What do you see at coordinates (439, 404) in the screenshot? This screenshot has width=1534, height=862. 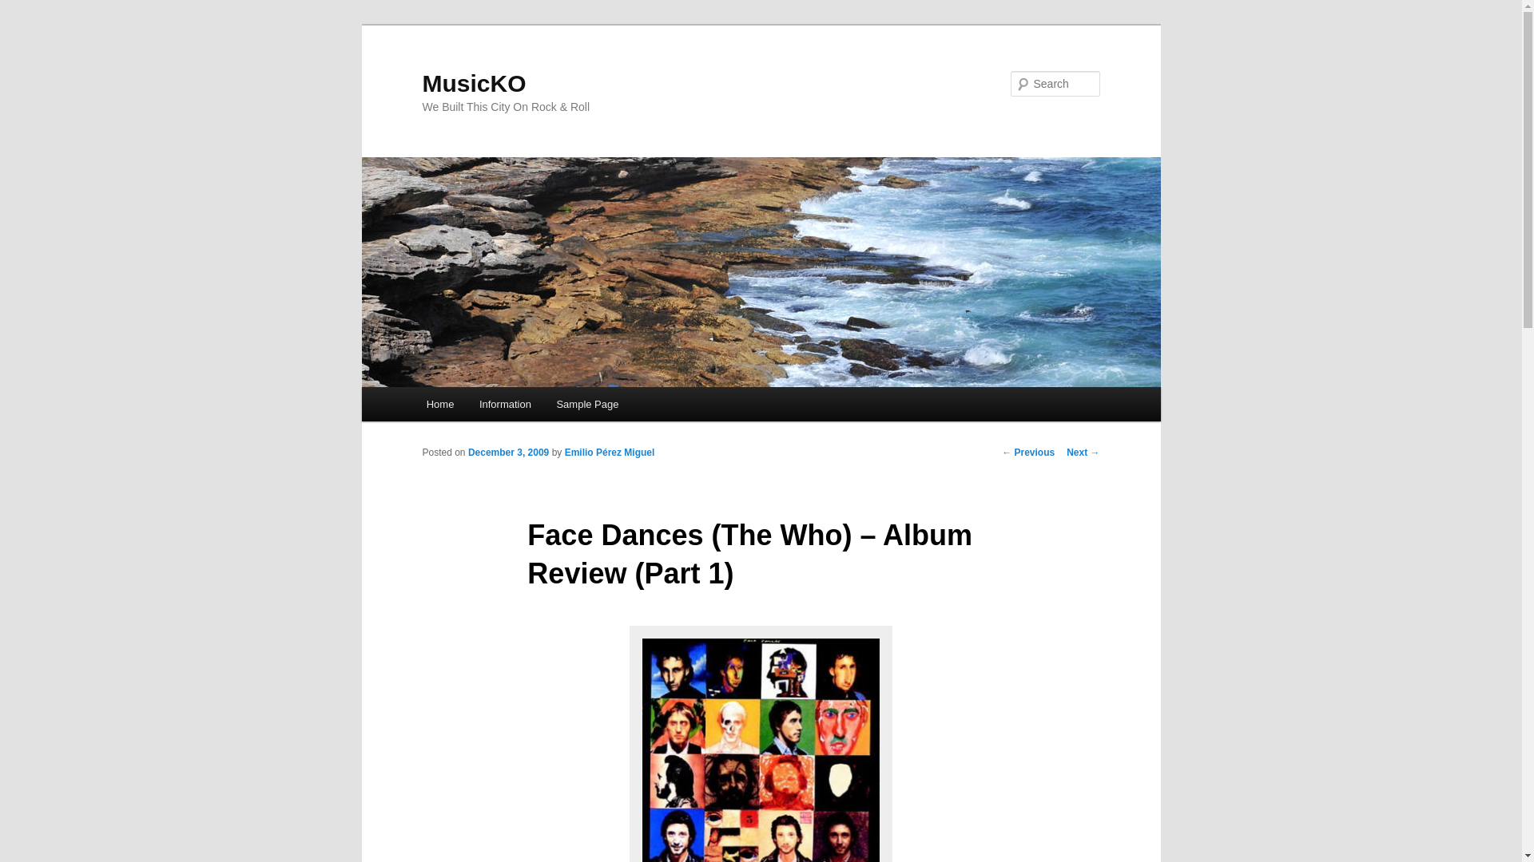 I see `Home` at bounding box center [439, 404].